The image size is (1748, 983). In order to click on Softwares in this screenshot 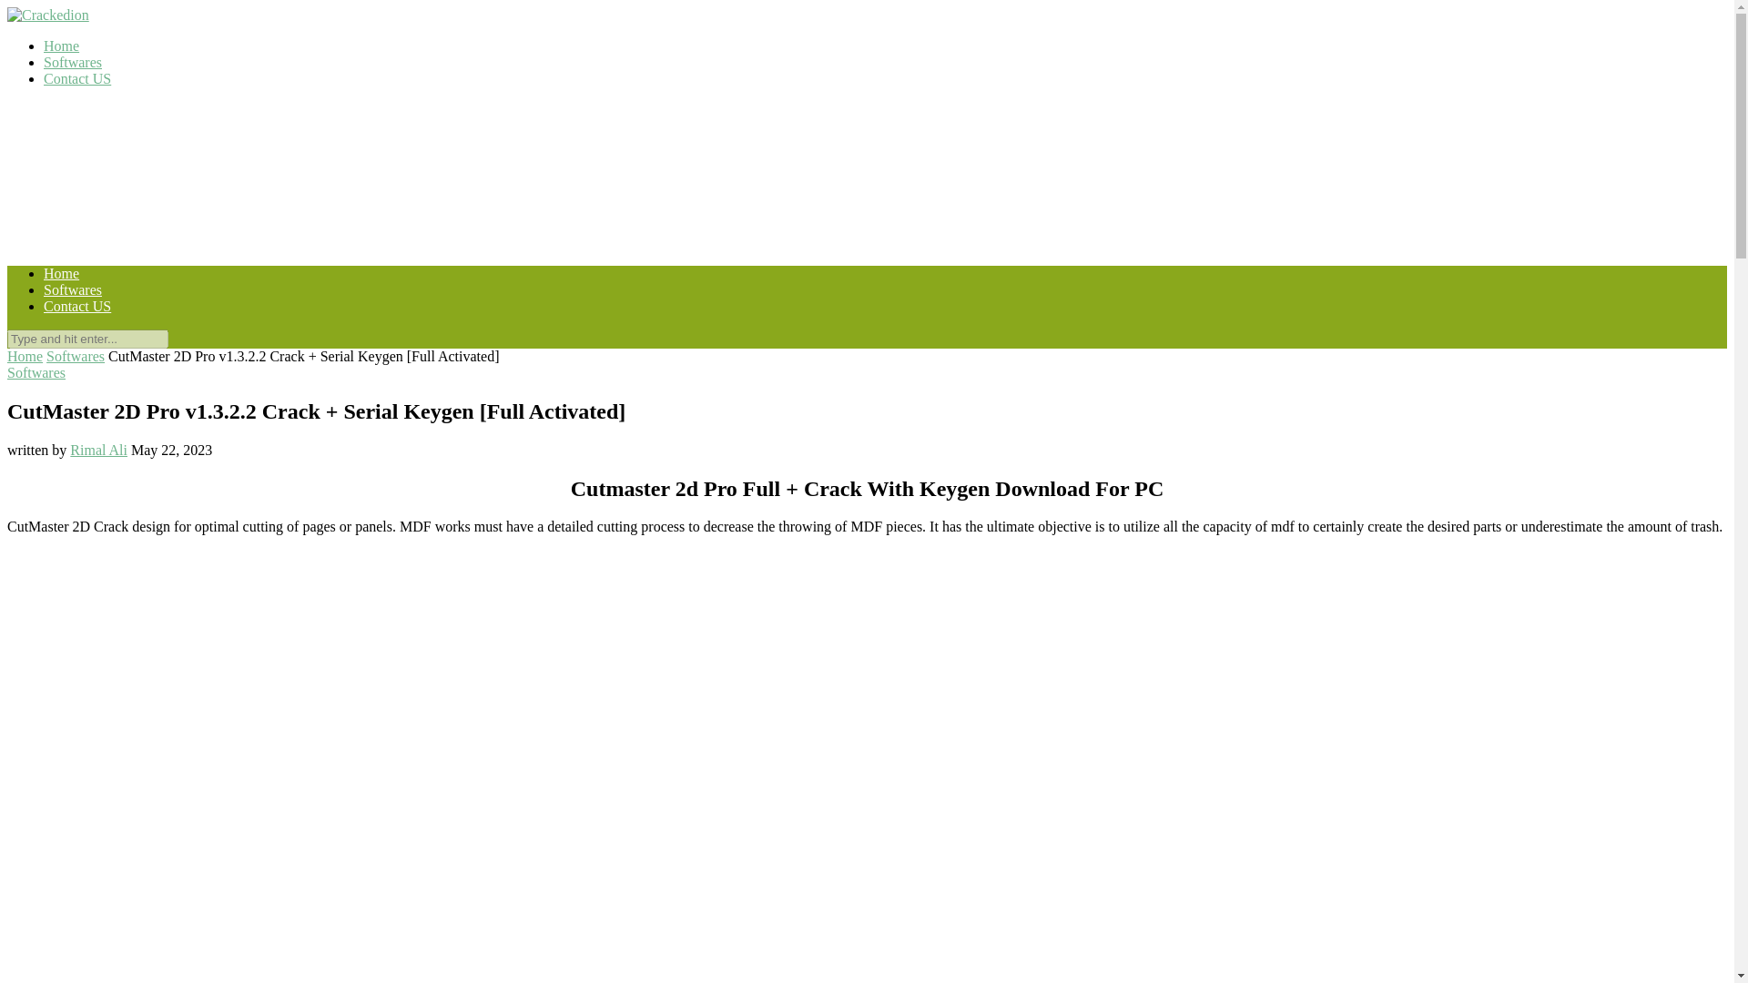, I will do `click(76, 356)`.